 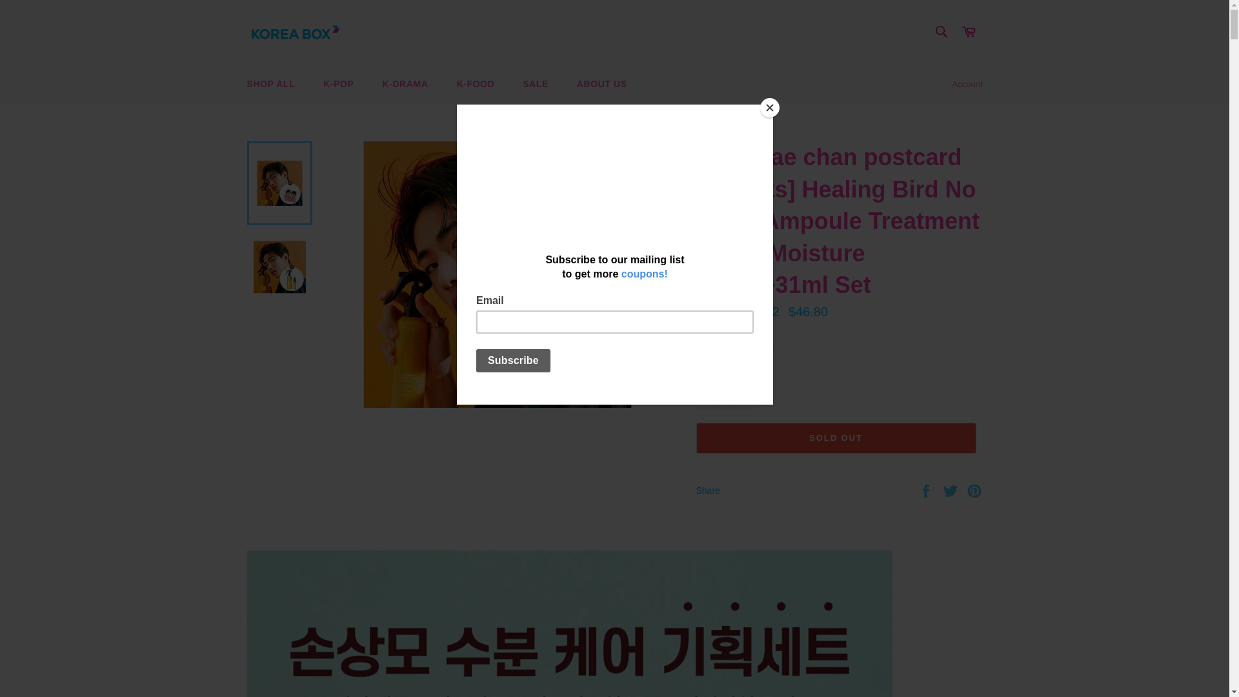 What do you see at coordinates (974, 489) in the screenshot?
I see `Pin on Pinterest` at bounding box center [974, 489].